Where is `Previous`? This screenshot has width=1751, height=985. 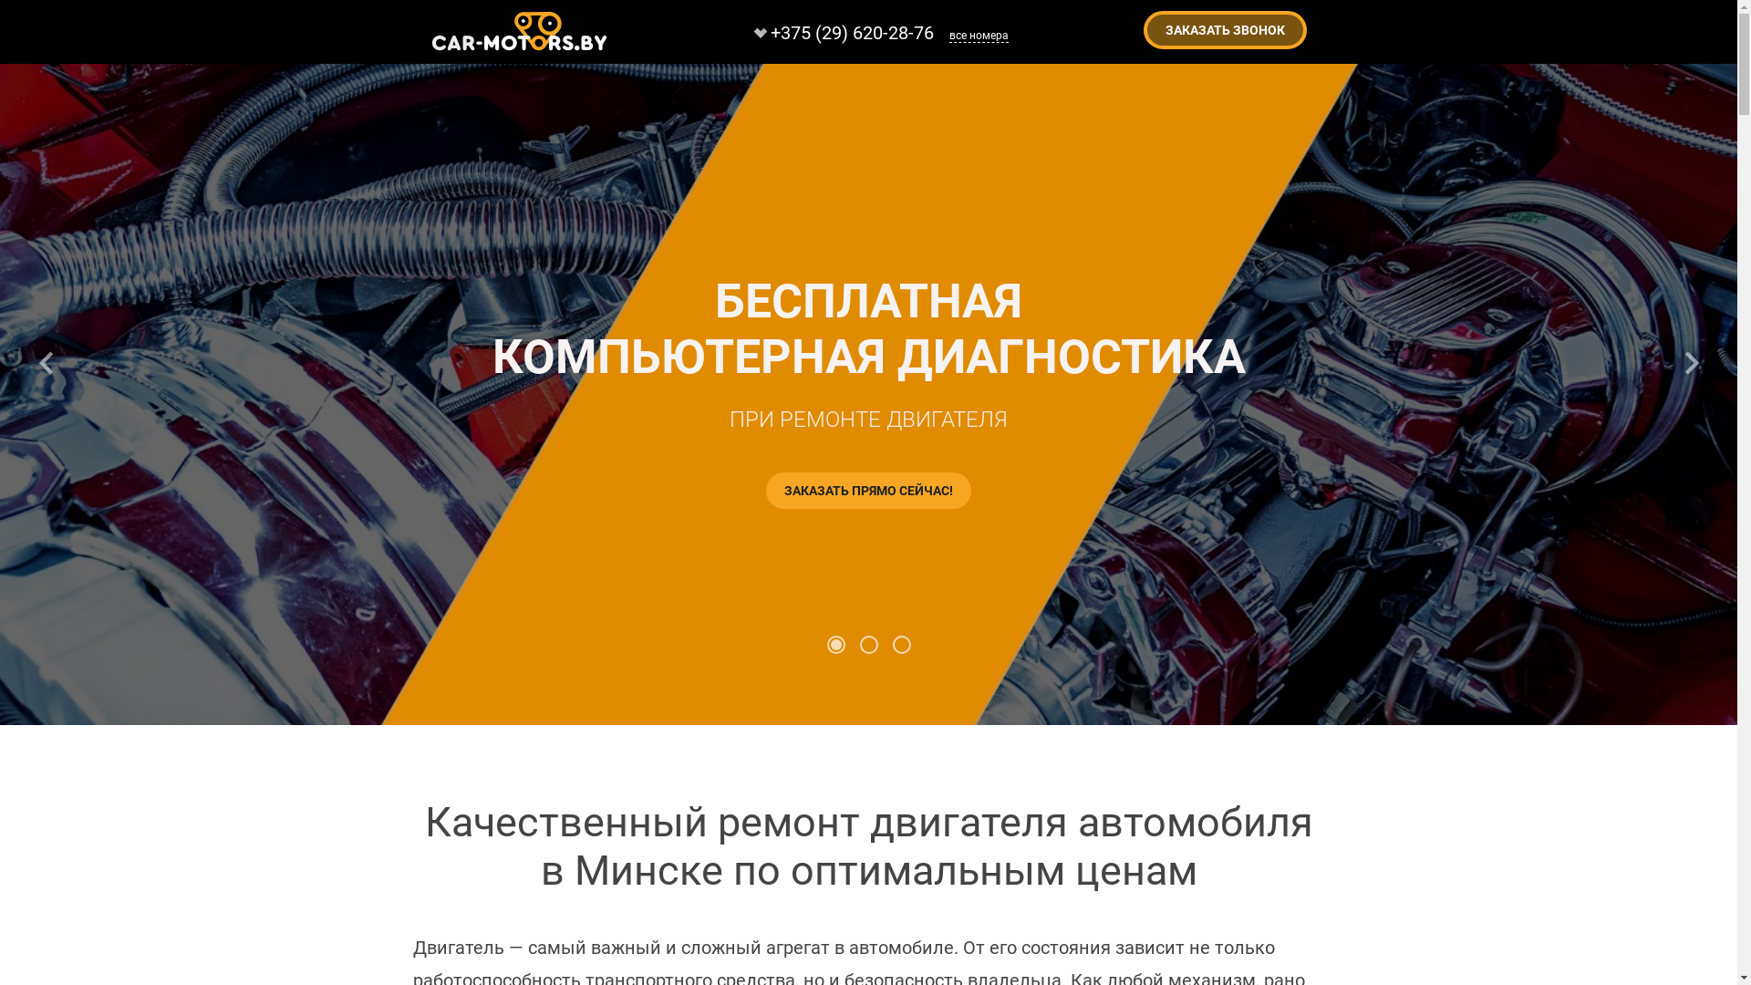 Previous is located at coordinates (46, 363).